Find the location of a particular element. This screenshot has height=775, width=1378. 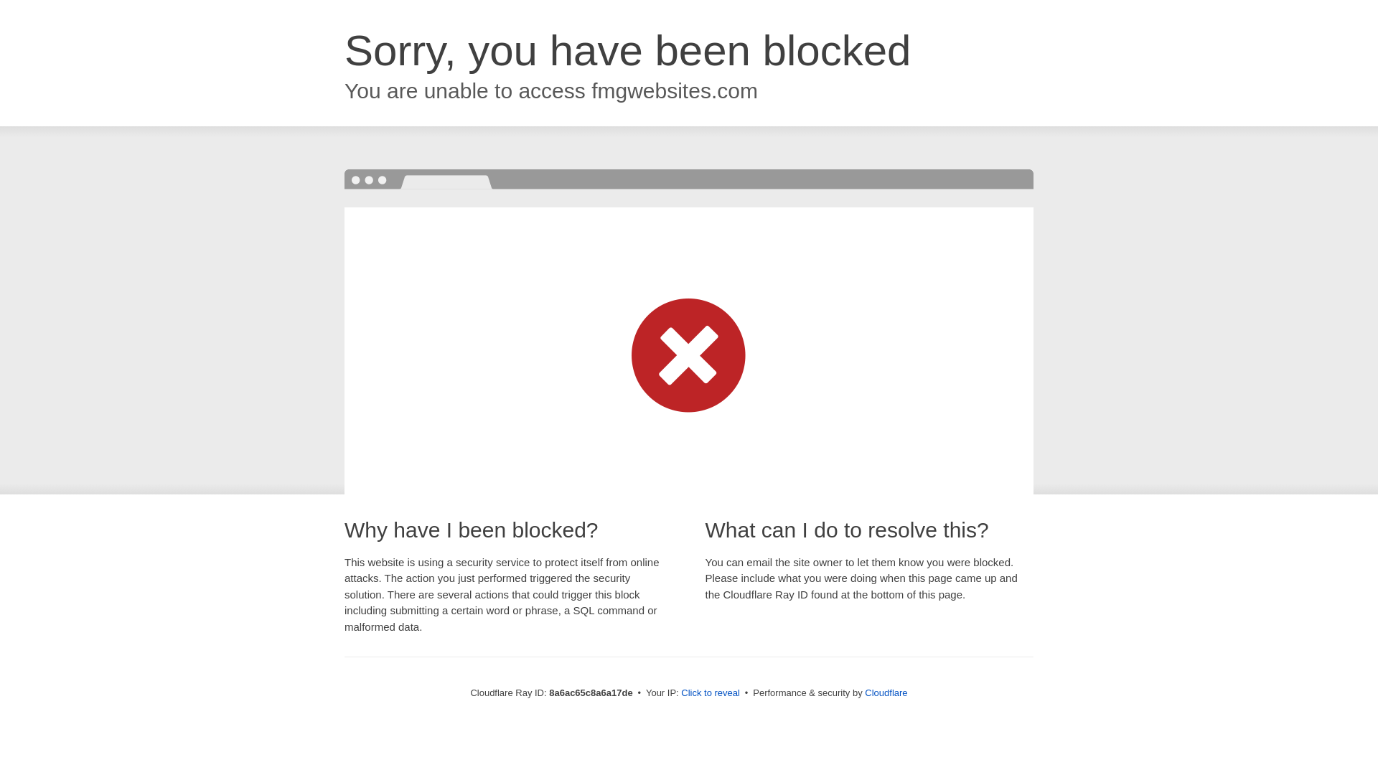

Cloudflare is located at coordinates (886, 692).